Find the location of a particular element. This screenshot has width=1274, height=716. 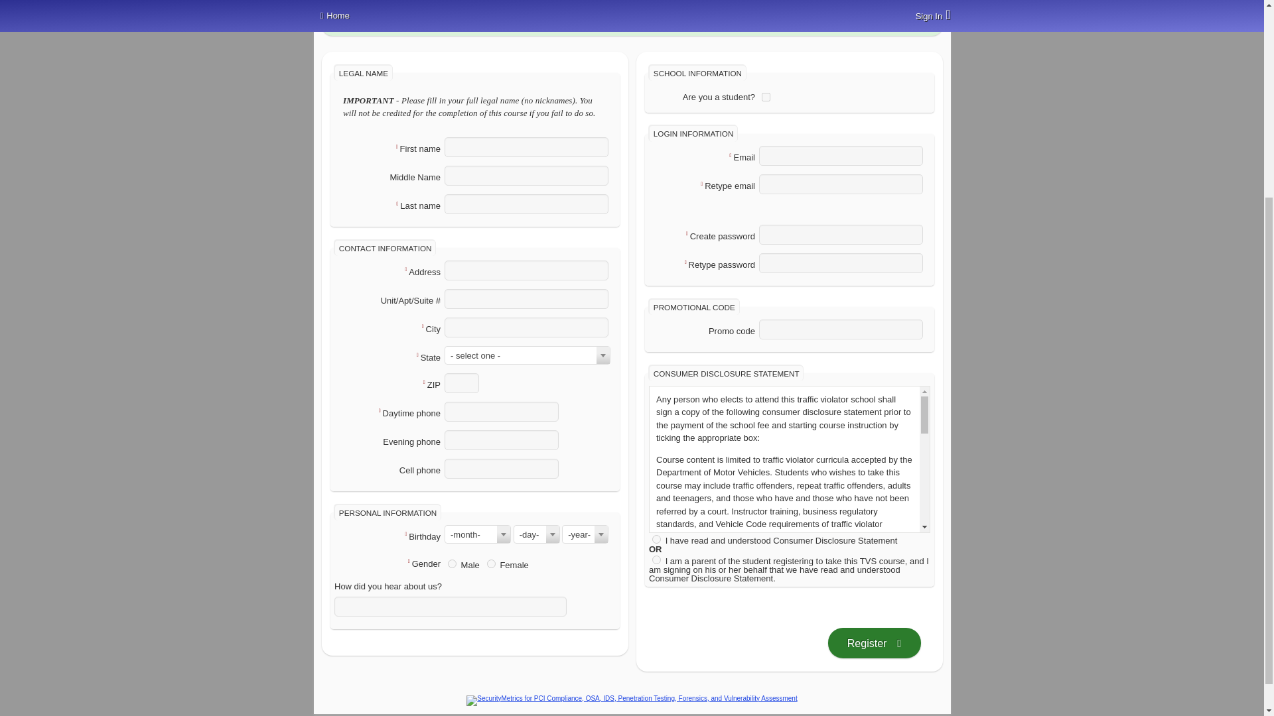

Please enter date of birth is located at coordinates (536, 534).